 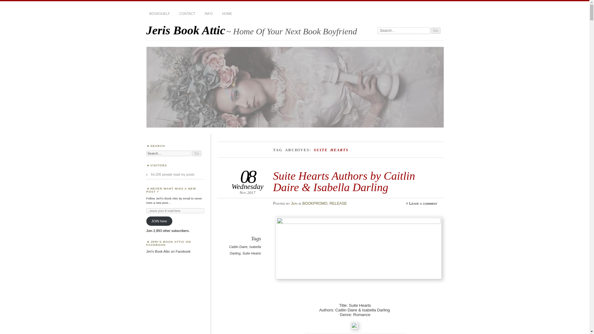 I want to click on View all posts by Jeri, so click(x=294, y=203).